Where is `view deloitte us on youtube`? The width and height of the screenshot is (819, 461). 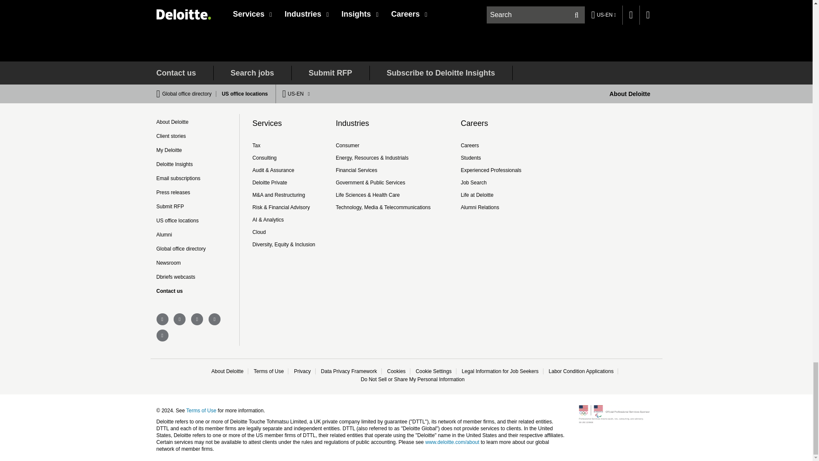
view deloitte us on youtube is located at coordinates (197, 319).